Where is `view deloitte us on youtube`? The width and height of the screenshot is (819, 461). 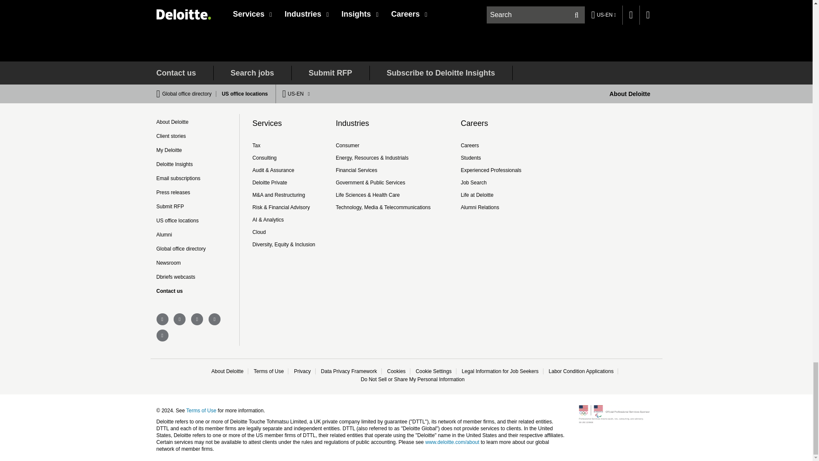
view deloitte us on youtube is located at coordinates (197, 319).